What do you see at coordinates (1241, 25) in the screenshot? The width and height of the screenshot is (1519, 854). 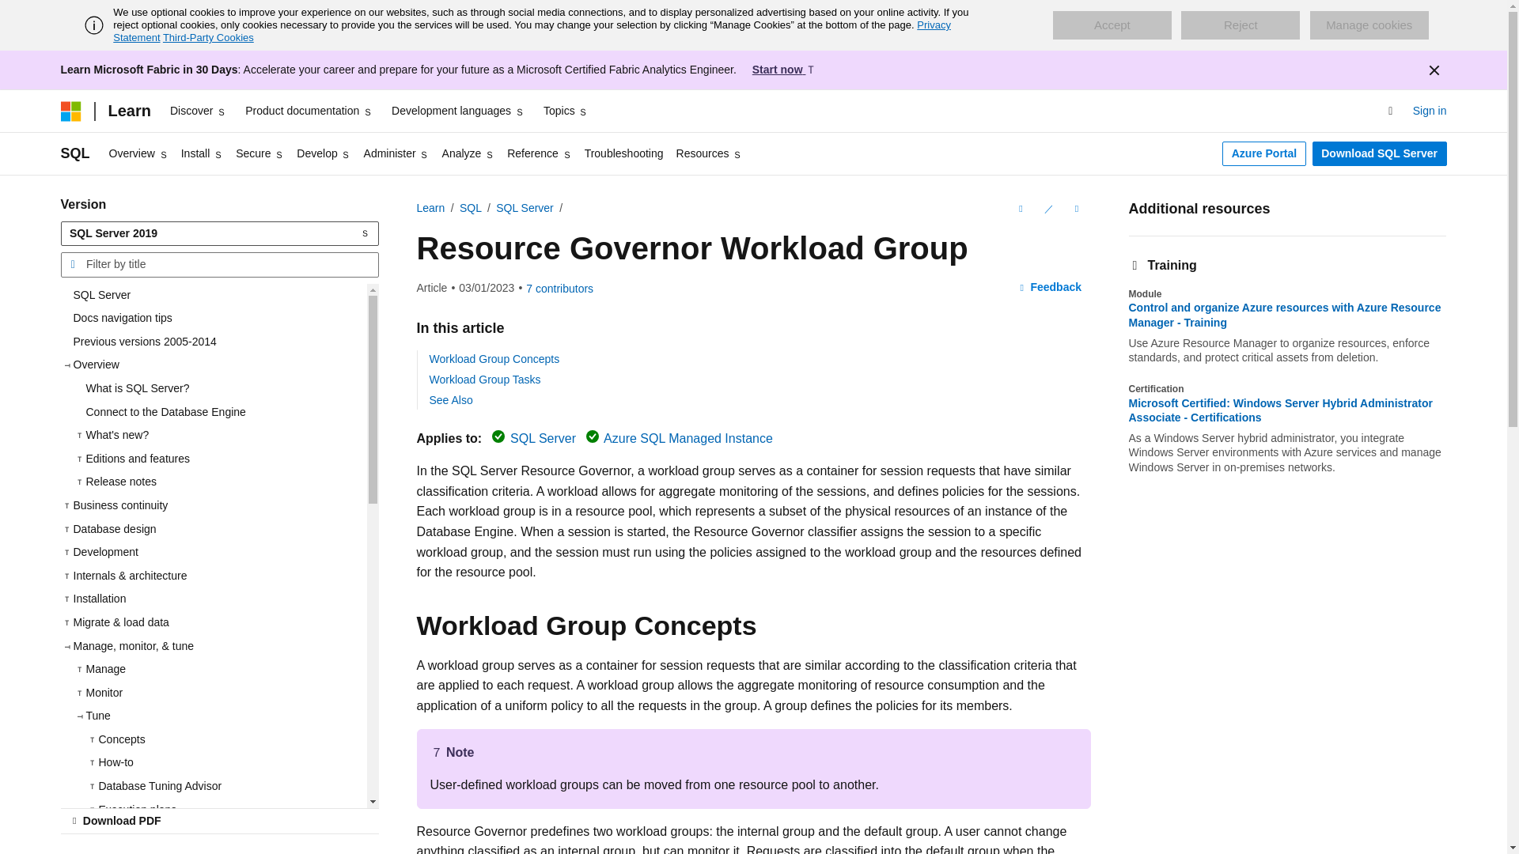 I see `Reject` at bounding box center [1241, 25].